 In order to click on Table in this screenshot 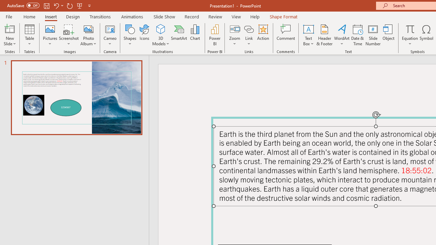, I will do `click(29, 35)`.